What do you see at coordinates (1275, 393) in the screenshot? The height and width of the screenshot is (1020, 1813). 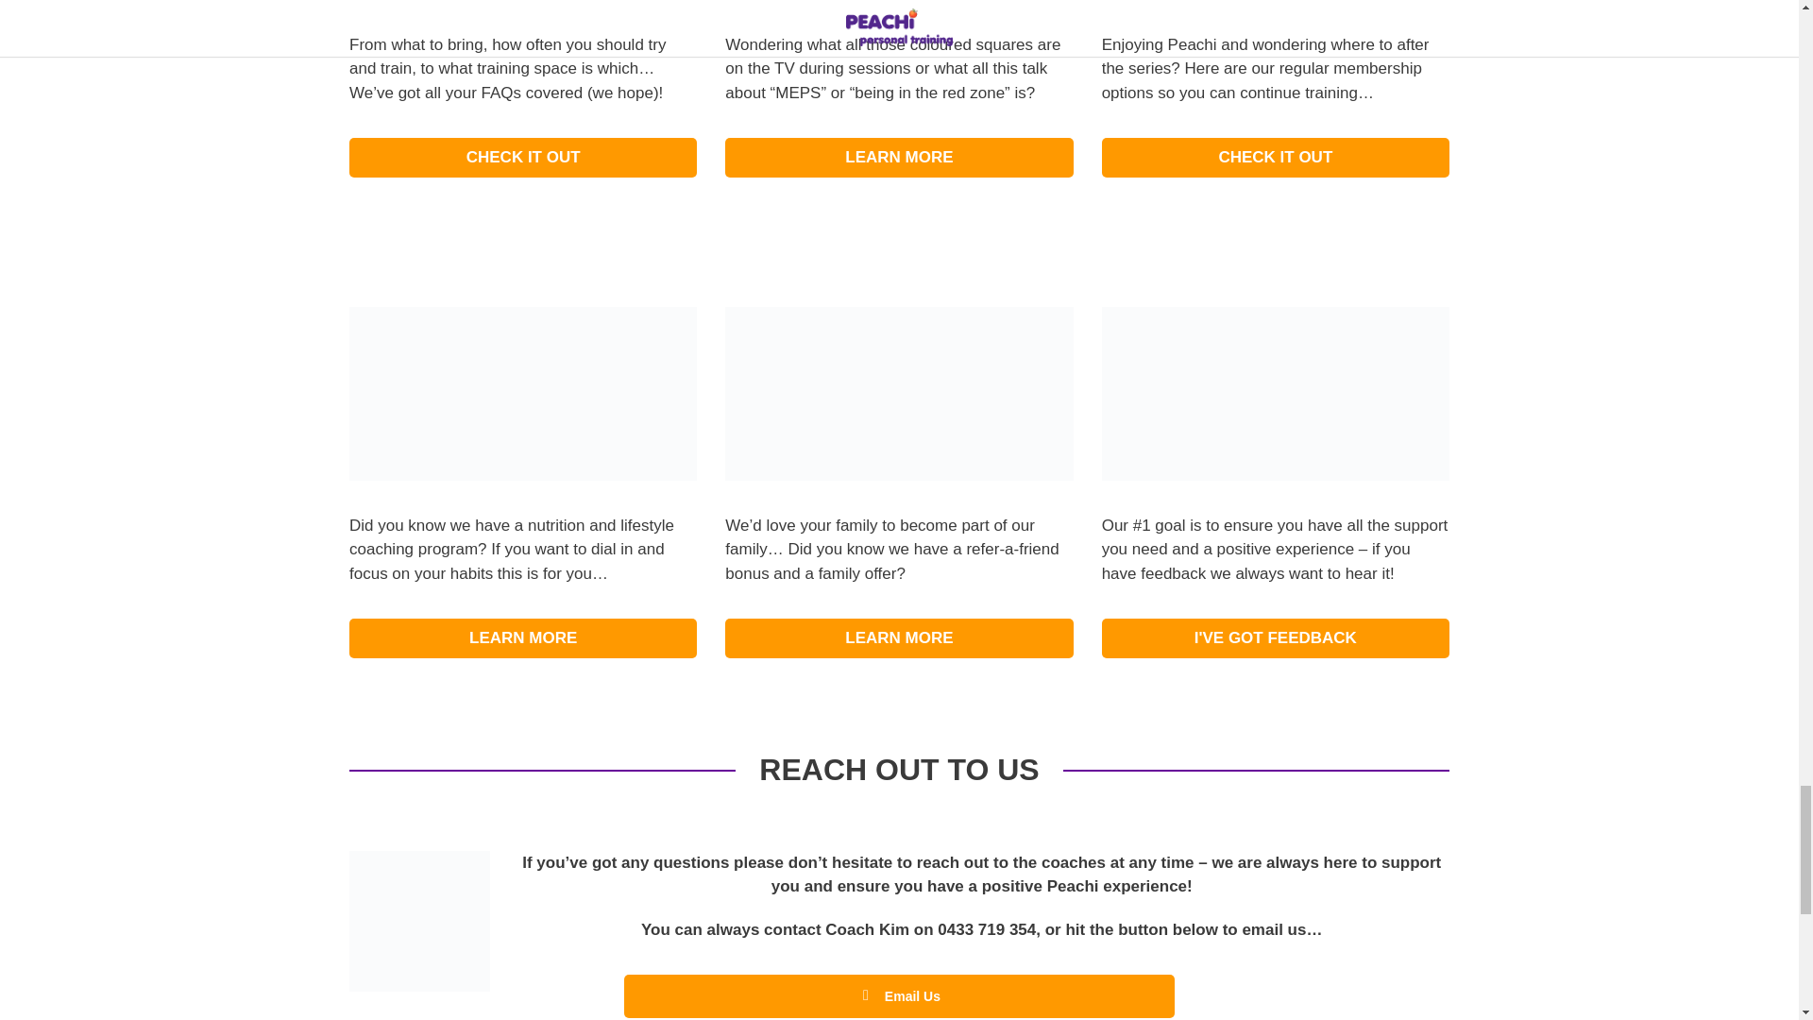 I see `Current Webpage Tiles-10` at bounding box center [1275, 393].